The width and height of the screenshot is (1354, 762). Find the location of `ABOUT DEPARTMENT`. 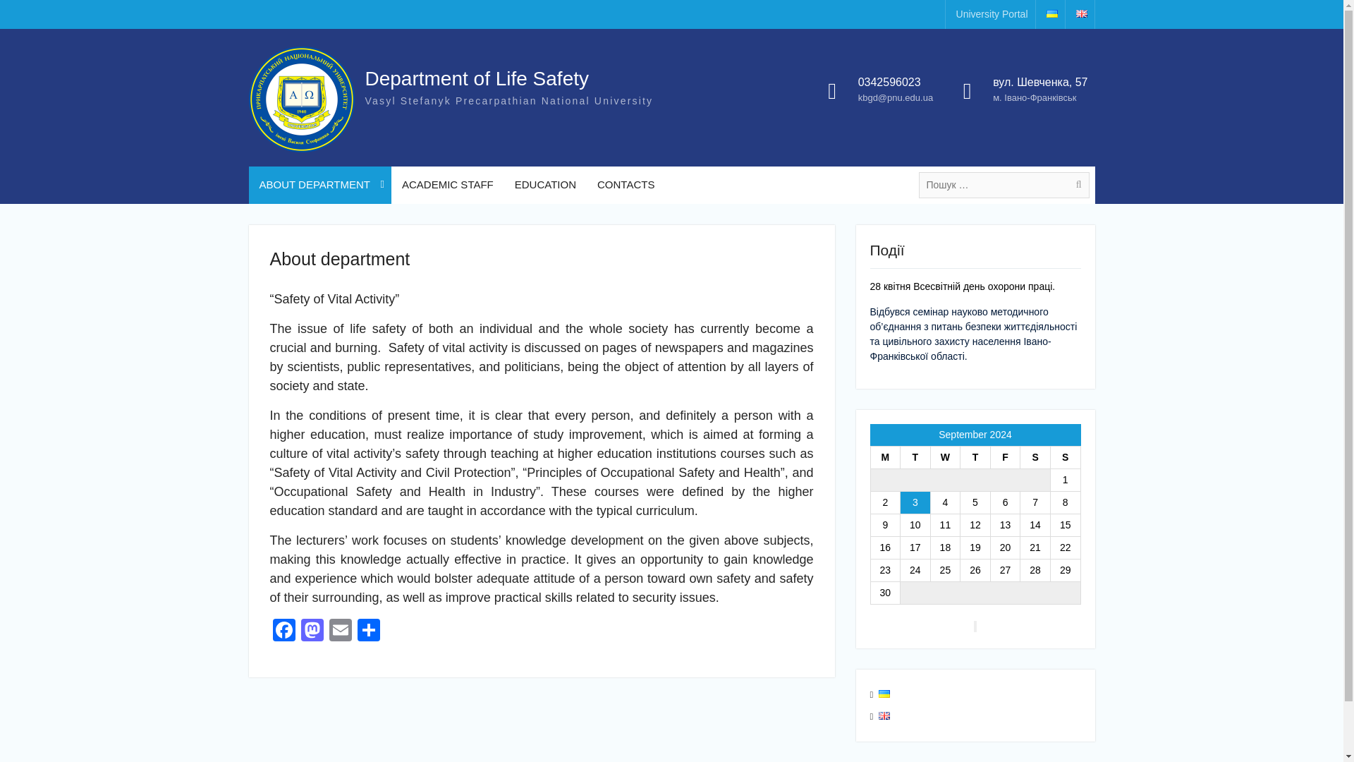

ABOUT DEPARTMENT is located at coordinates (319, 185).